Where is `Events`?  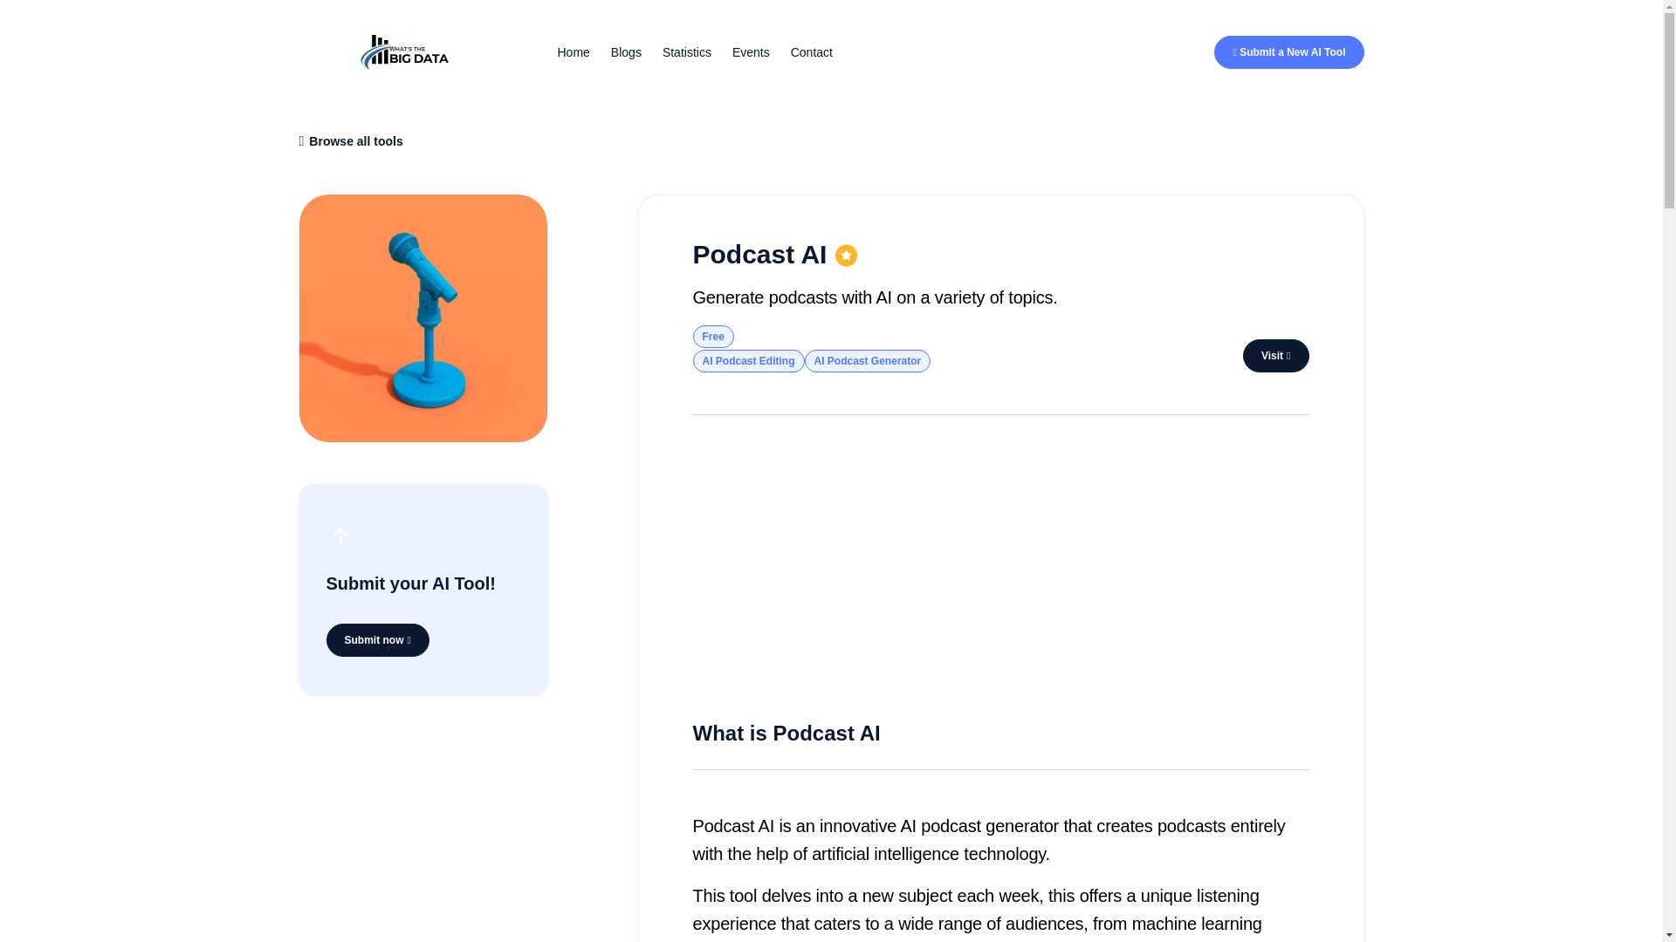 Events is located at coordinates (751, 52).